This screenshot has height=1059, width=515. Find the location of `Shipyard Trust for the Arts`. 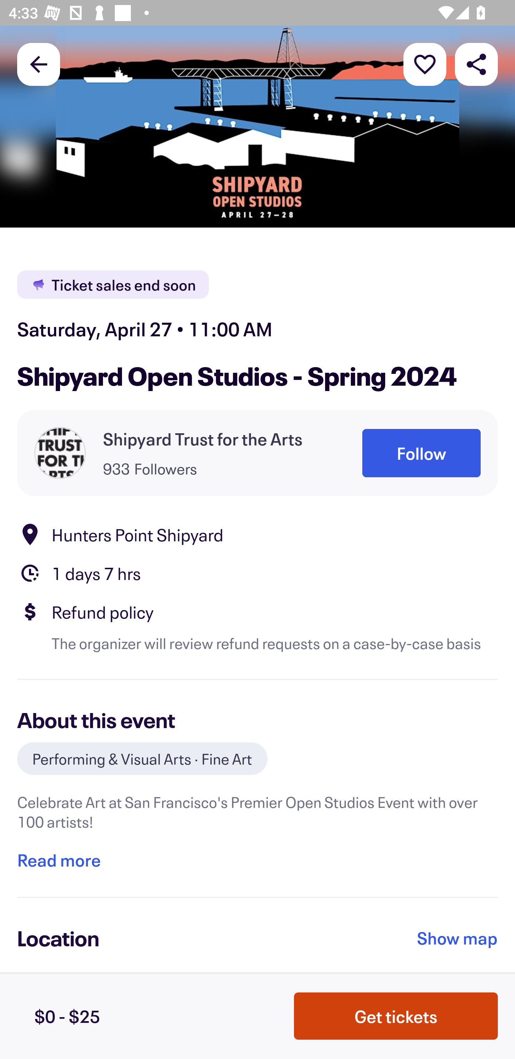

Shipyard Trust for the Arts is located at coordinates (203, 439).